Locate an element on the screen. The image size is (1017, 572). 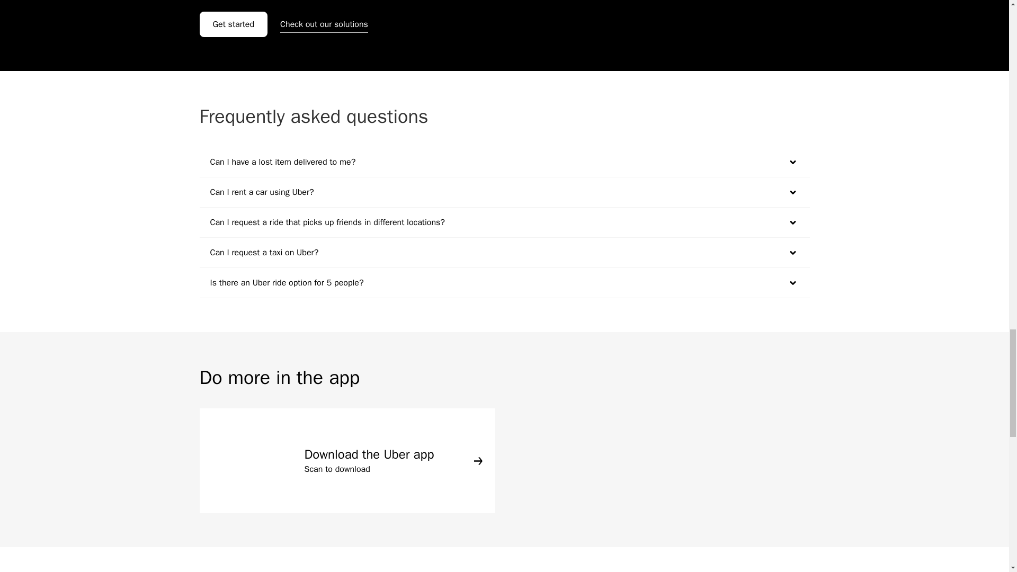
Expand is located at coordinates (792, 253).